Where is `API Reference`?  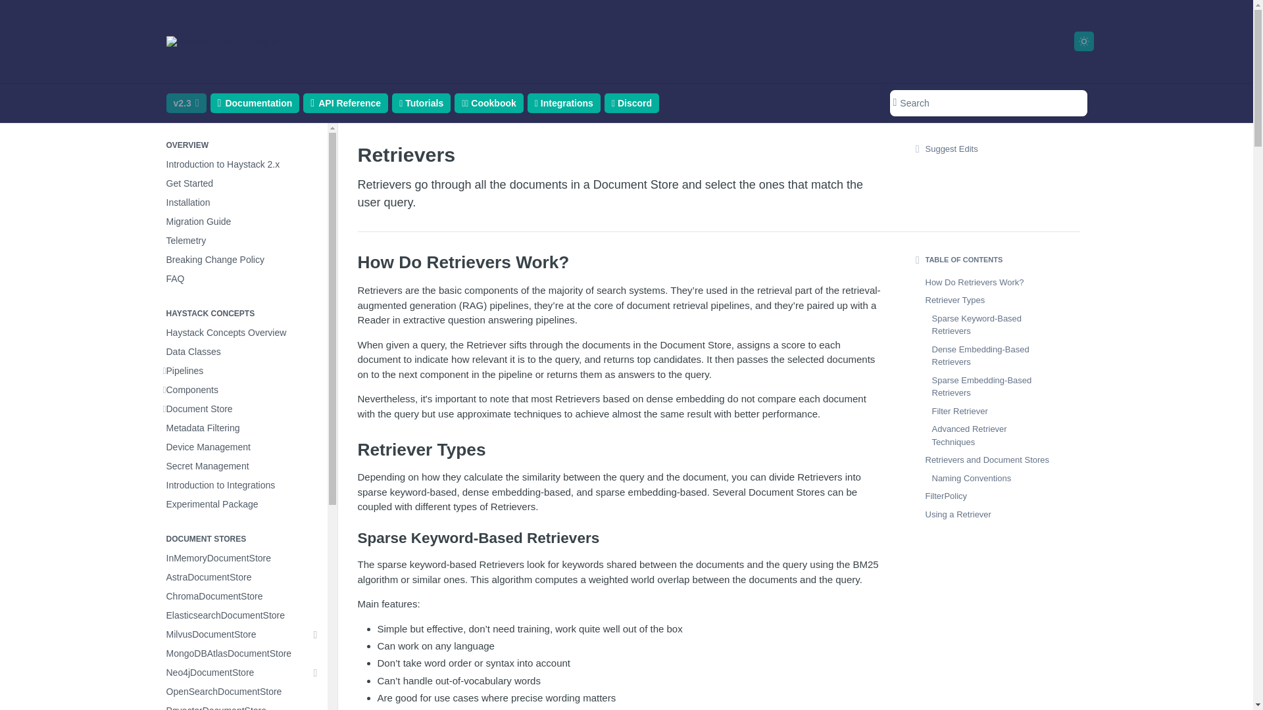 API Reference is located at coordinates (345, 103).